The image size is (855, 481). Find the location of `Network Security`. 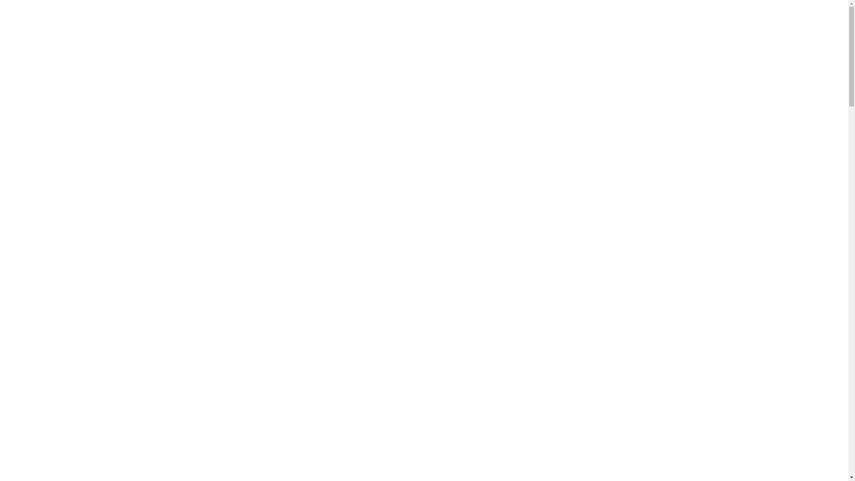

Network Security is located at coordinates (82, 119).